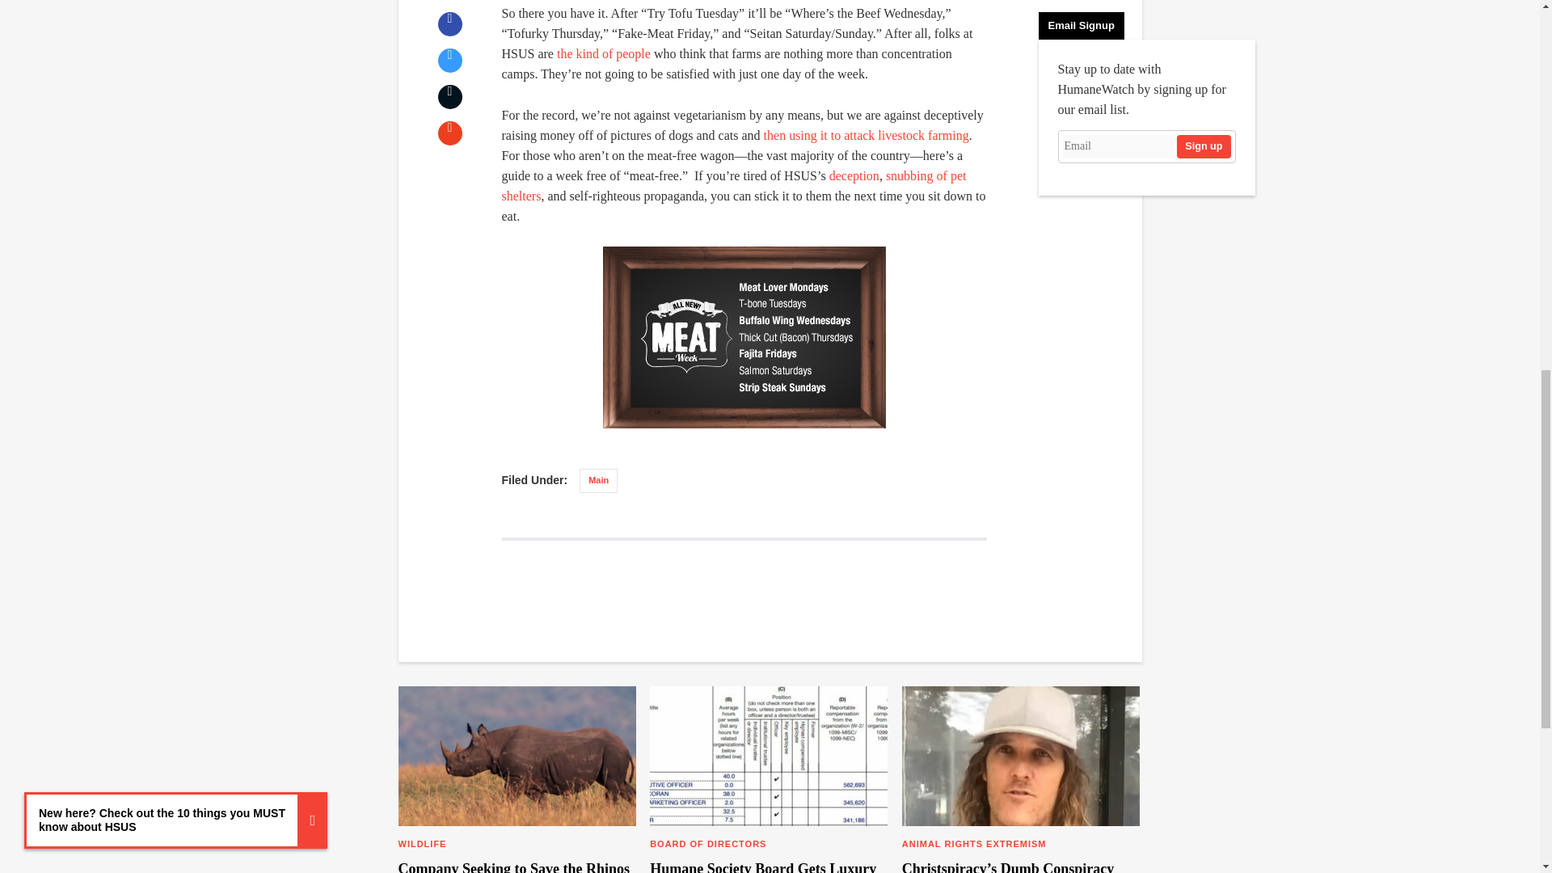 The image size is (1552, 873). Describe the element at coordinates (854, 175) in the screenshot. I see `deception` at that location.